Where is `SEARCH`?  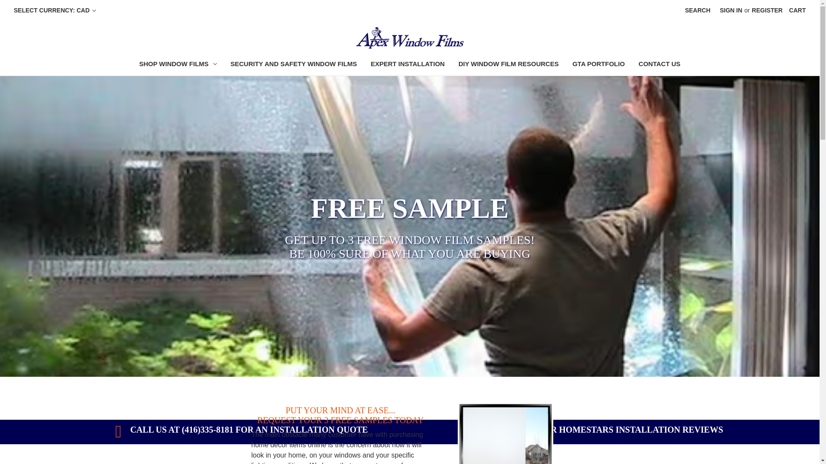 SEARCH is located at coordinates (697, 10).